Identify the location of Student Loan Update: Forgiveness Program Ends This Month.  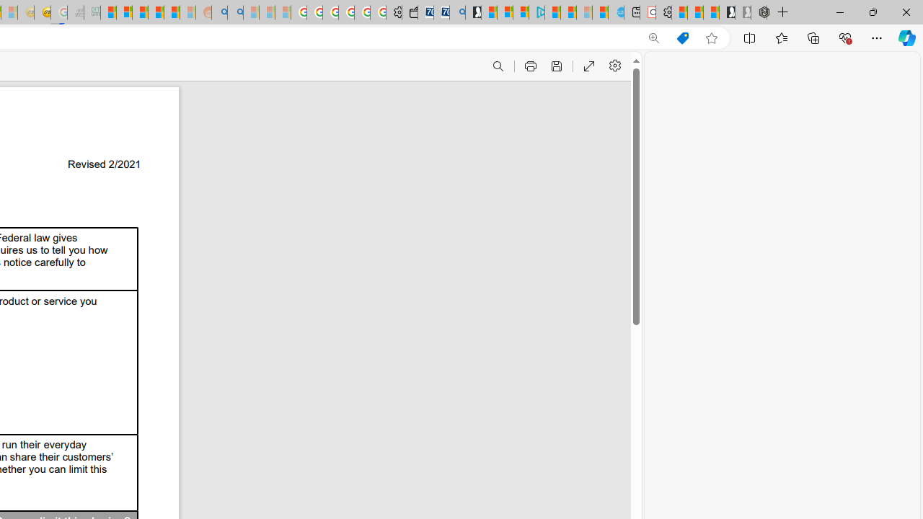
(172, 13).